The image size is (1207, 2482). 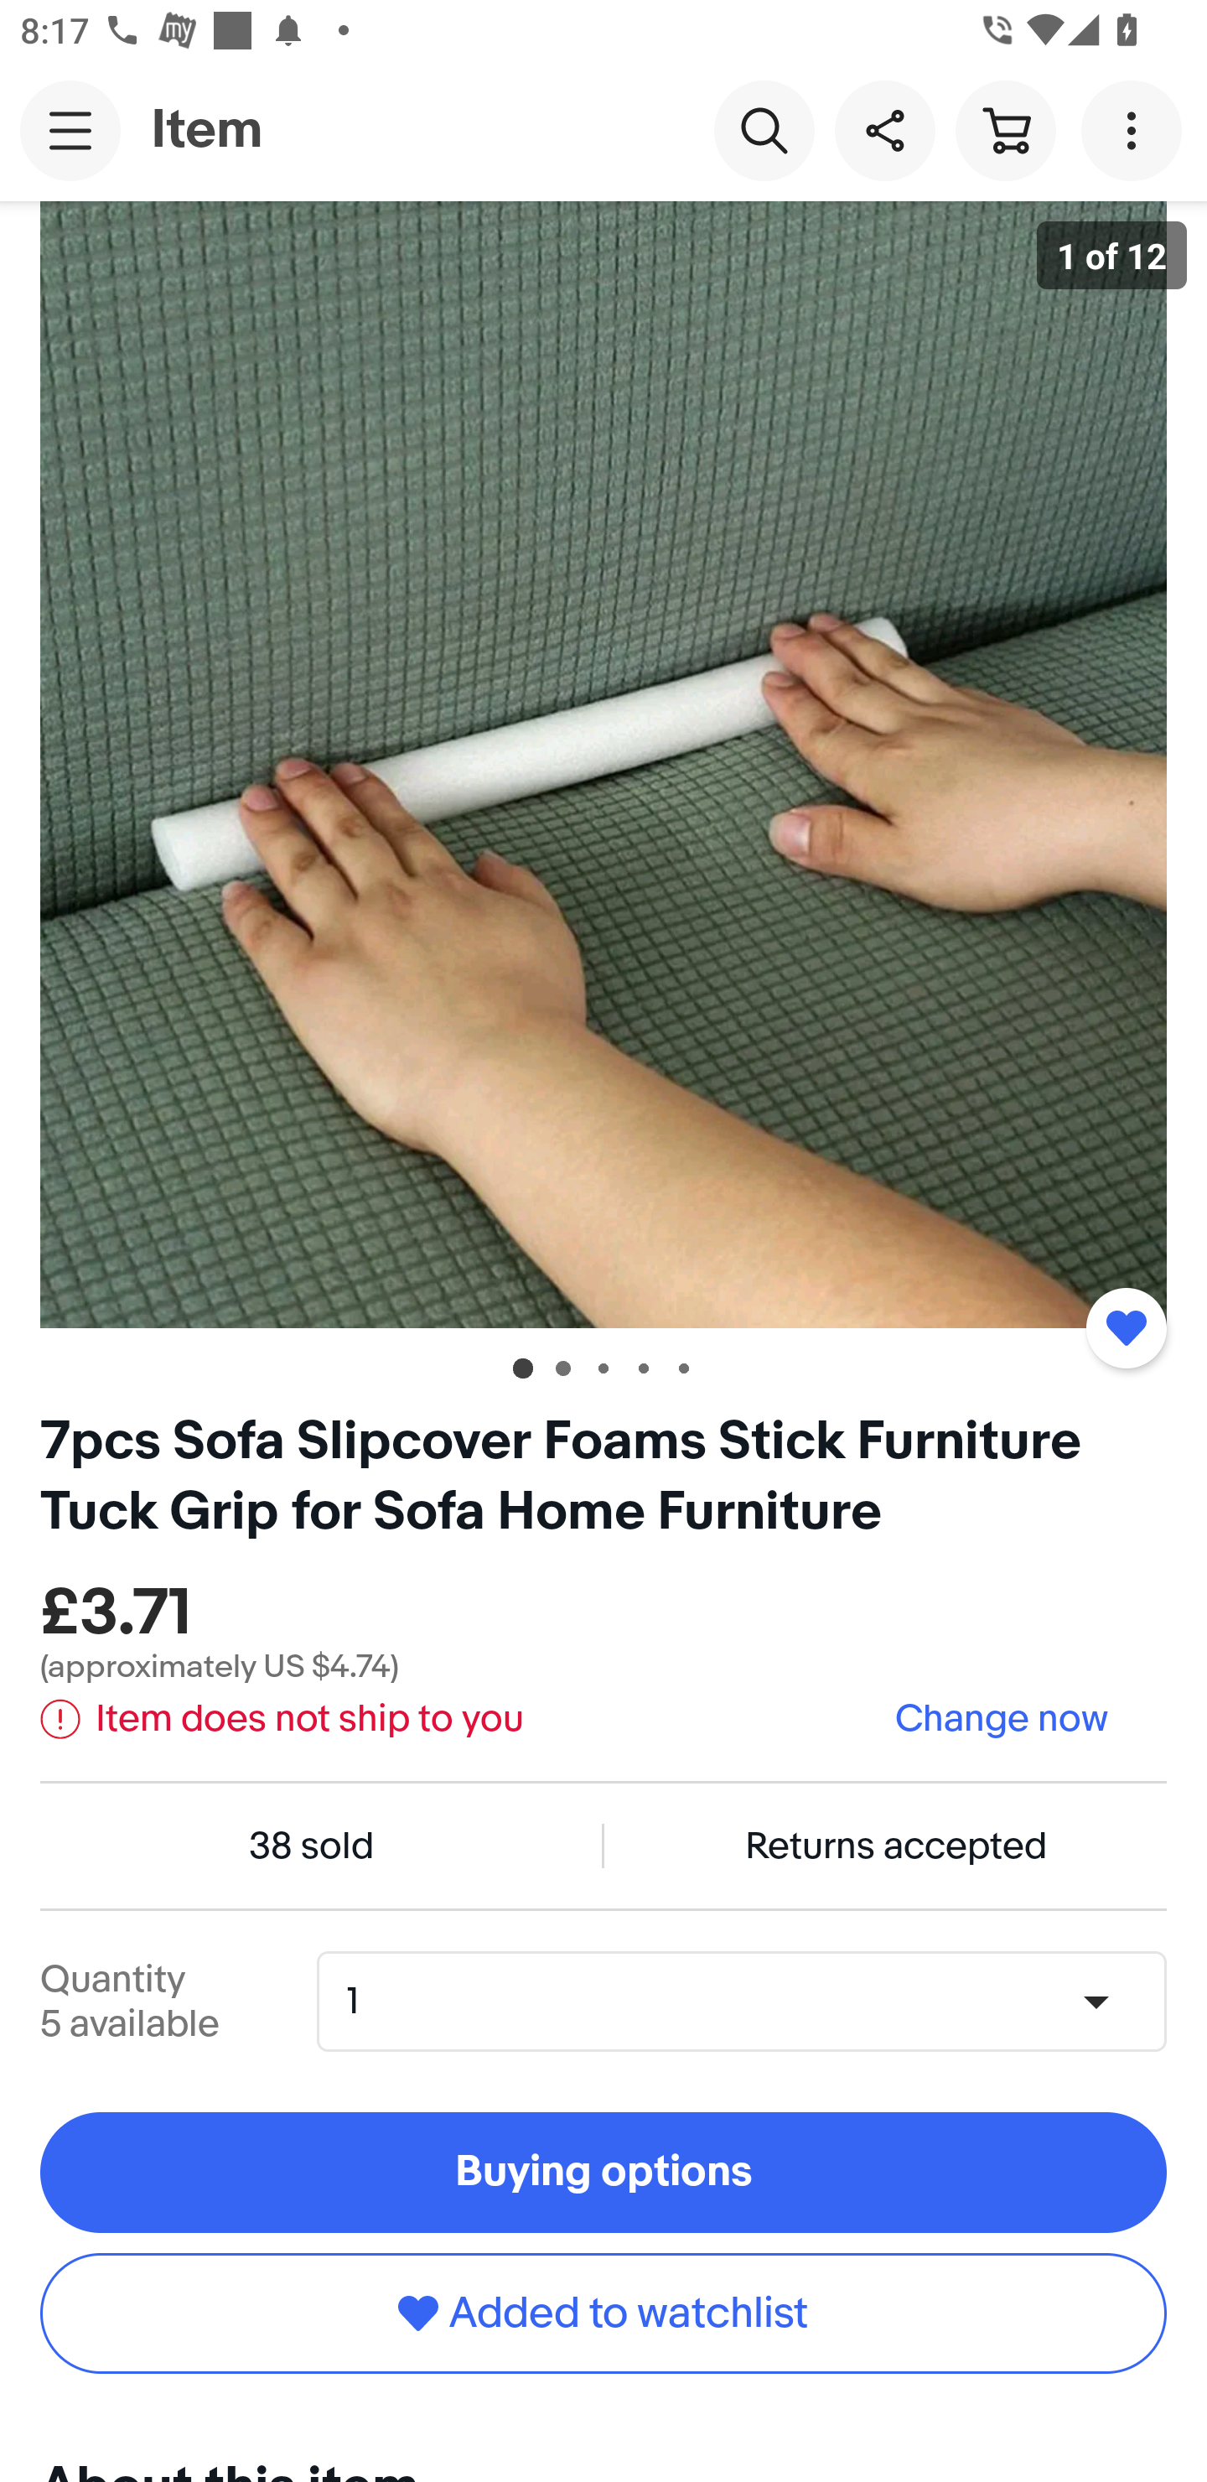 What do you see at coordinates (764, 129) in the screenshot?
I see `Search` at bounding box center [764, 129].